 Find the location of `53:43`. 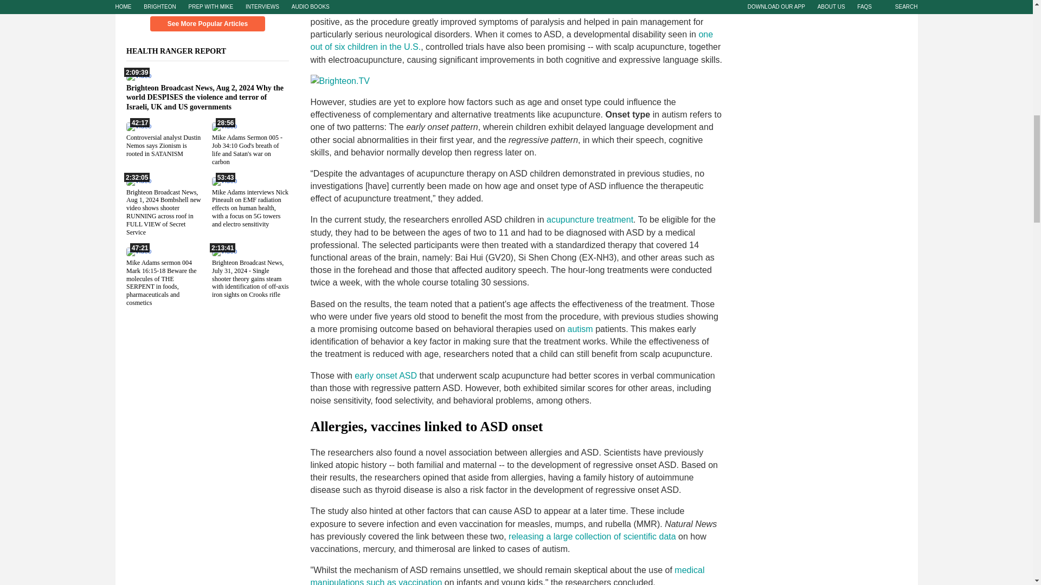

53:43 is located at coordinates (223, 180).